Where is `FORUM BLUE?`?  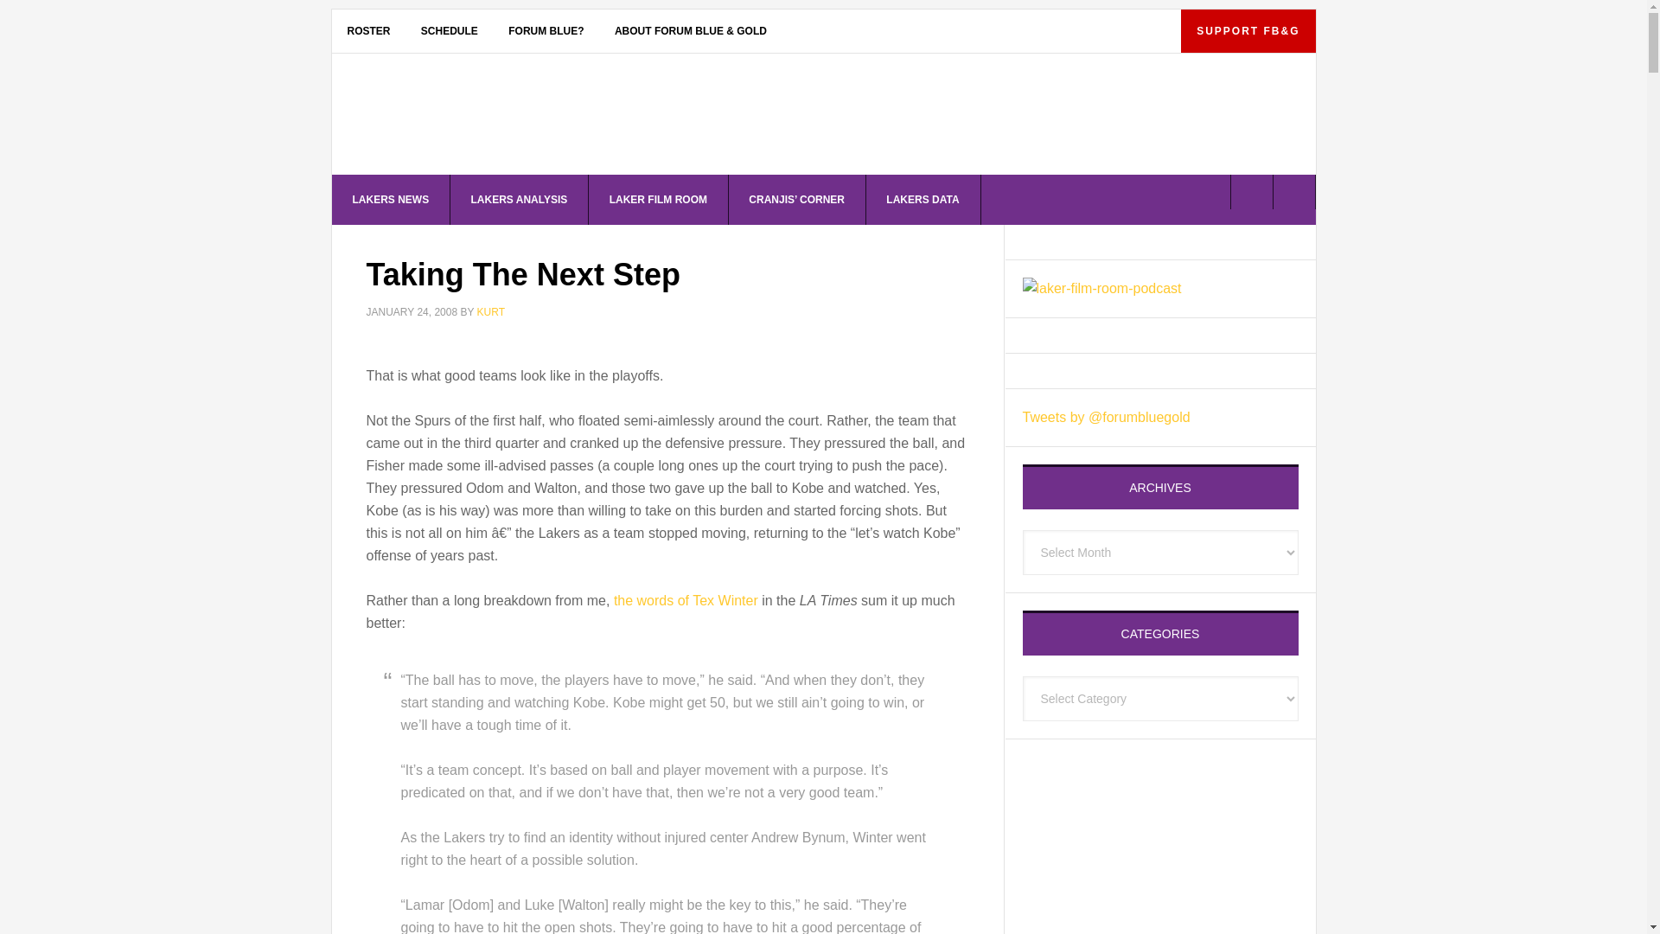
FORUM BLUE? is located at coordinates (546, 30).